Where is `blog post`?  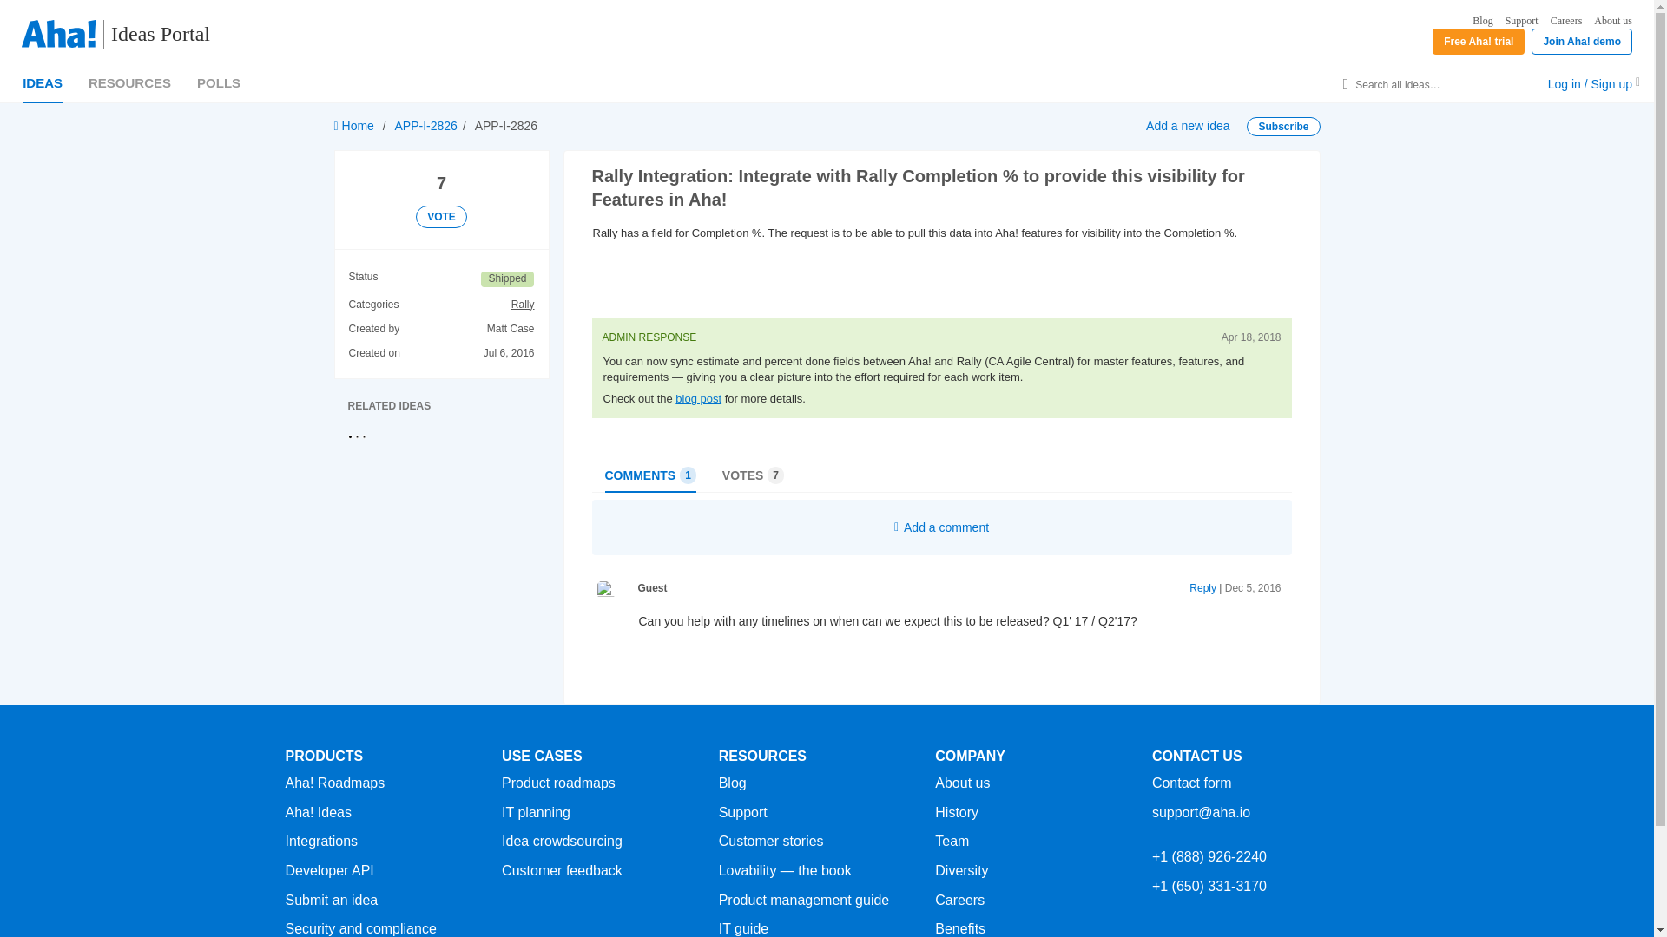
blog post is located at coordinates (698, 398).